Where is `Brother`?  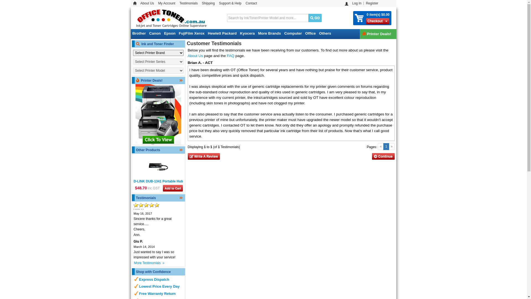
Brother is located at coordinates (139, 33).